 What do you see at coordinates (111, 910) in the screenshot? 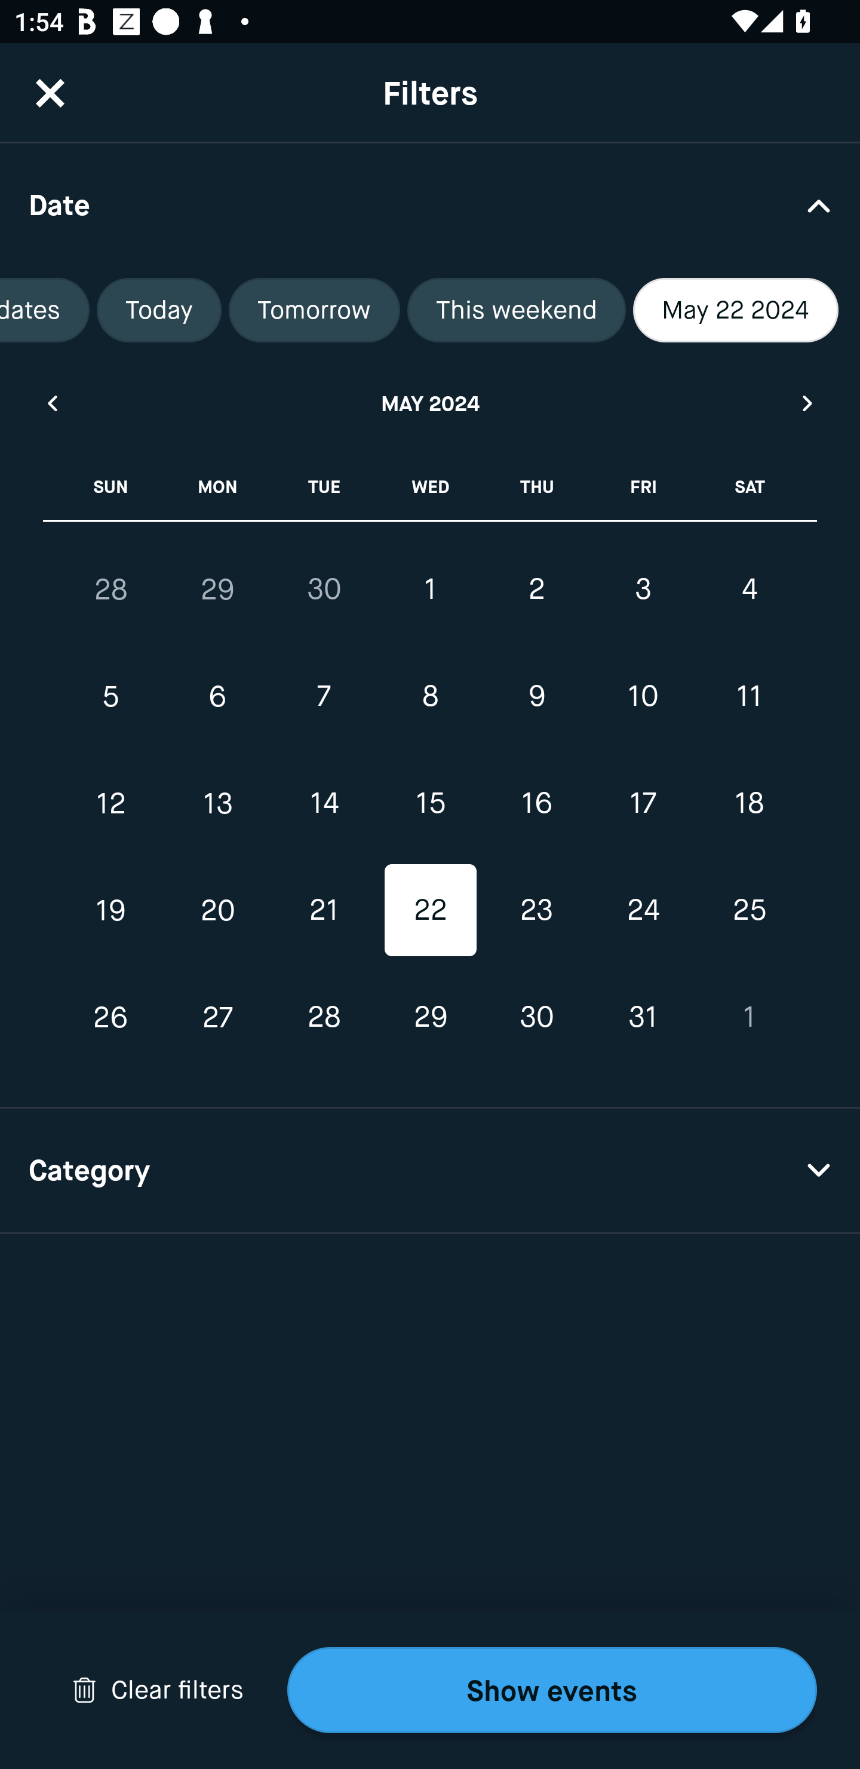
I see `19` at bounding box center [111, 910].